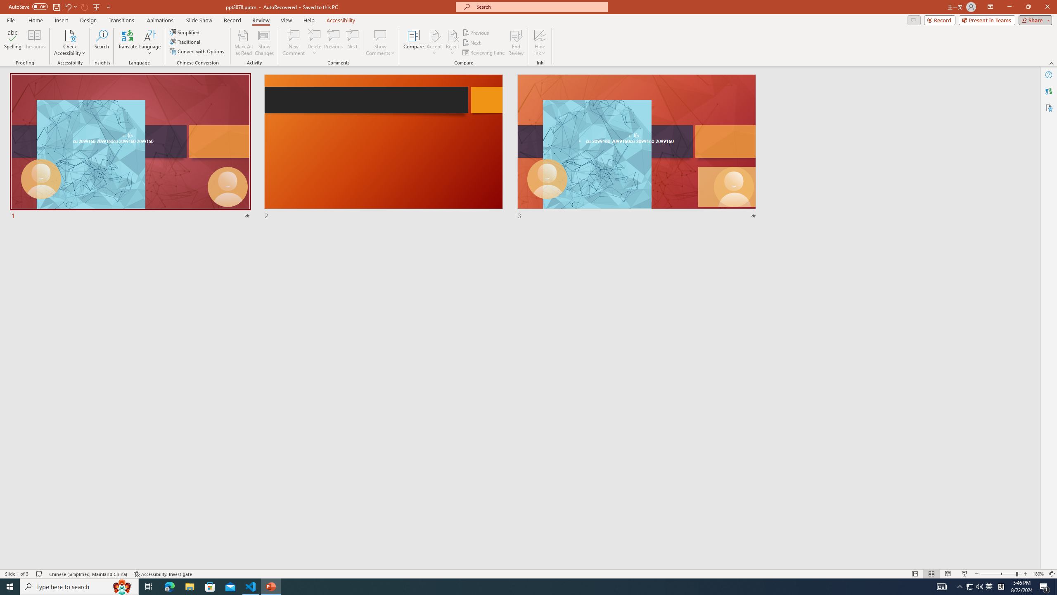  Describe the element at coordinates (102, 43) in the screenshot. I see `Search` at that location.